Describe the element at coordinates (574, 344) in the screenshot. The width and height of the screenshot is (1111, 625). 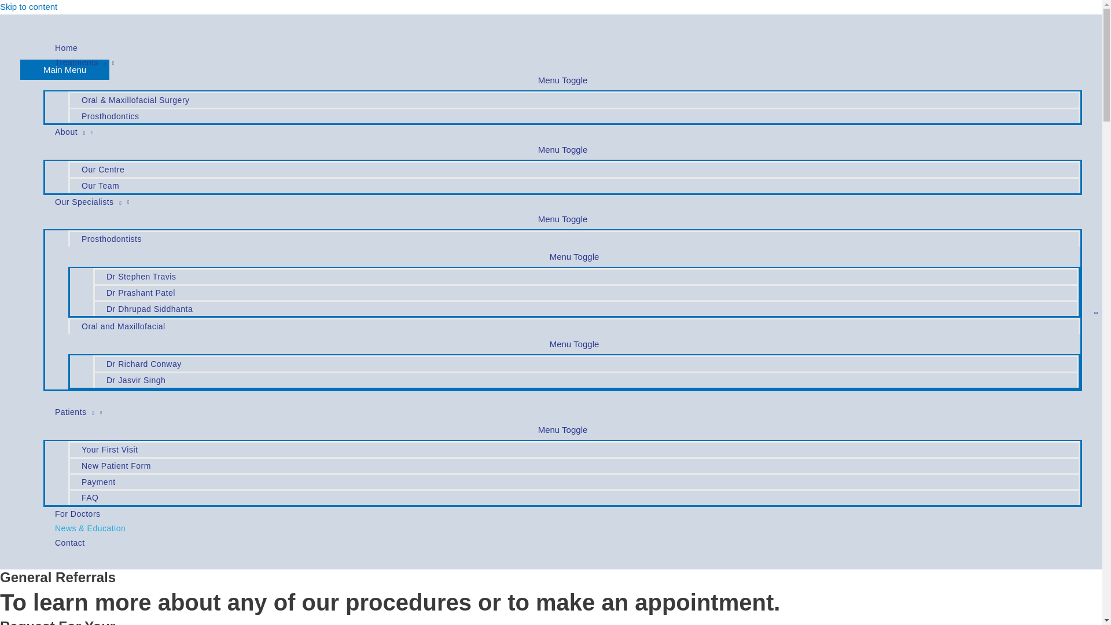
I see `Menu Toggle` at that location.